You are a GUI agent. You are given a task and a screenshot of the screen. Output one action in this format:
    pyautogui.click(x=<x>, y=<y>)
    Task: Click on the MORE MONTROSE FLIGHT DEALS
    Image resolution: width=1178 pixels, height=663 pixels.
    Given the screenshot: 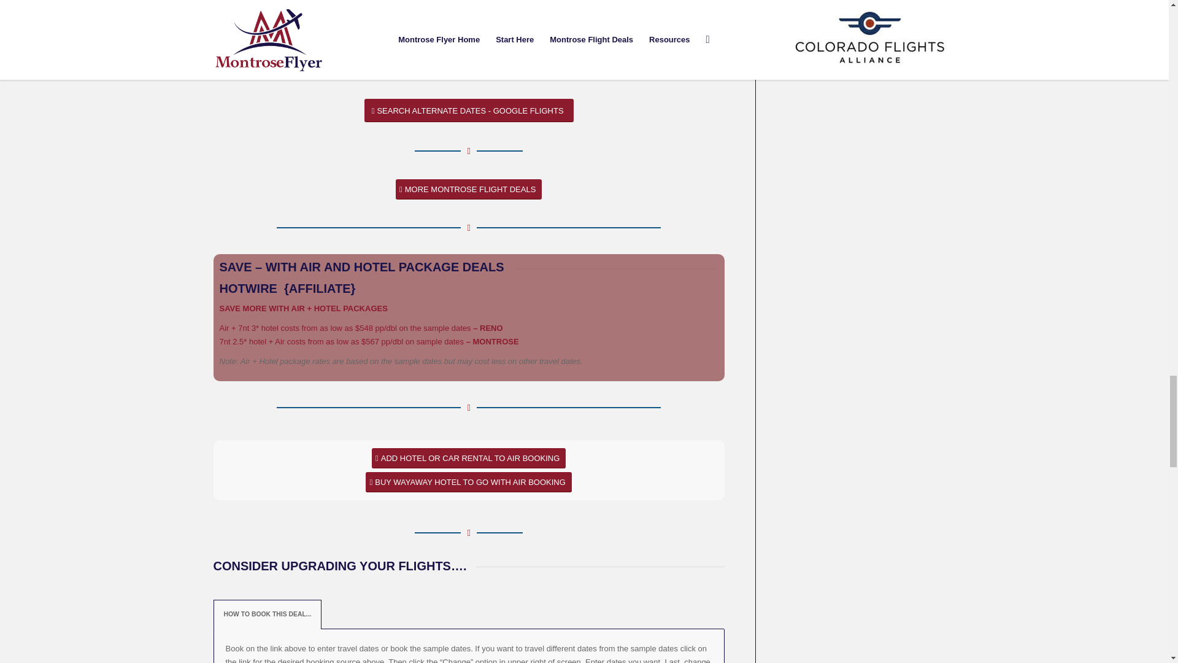 What is the action you would take?
    pyautogui.click(x=469, y=189)
    